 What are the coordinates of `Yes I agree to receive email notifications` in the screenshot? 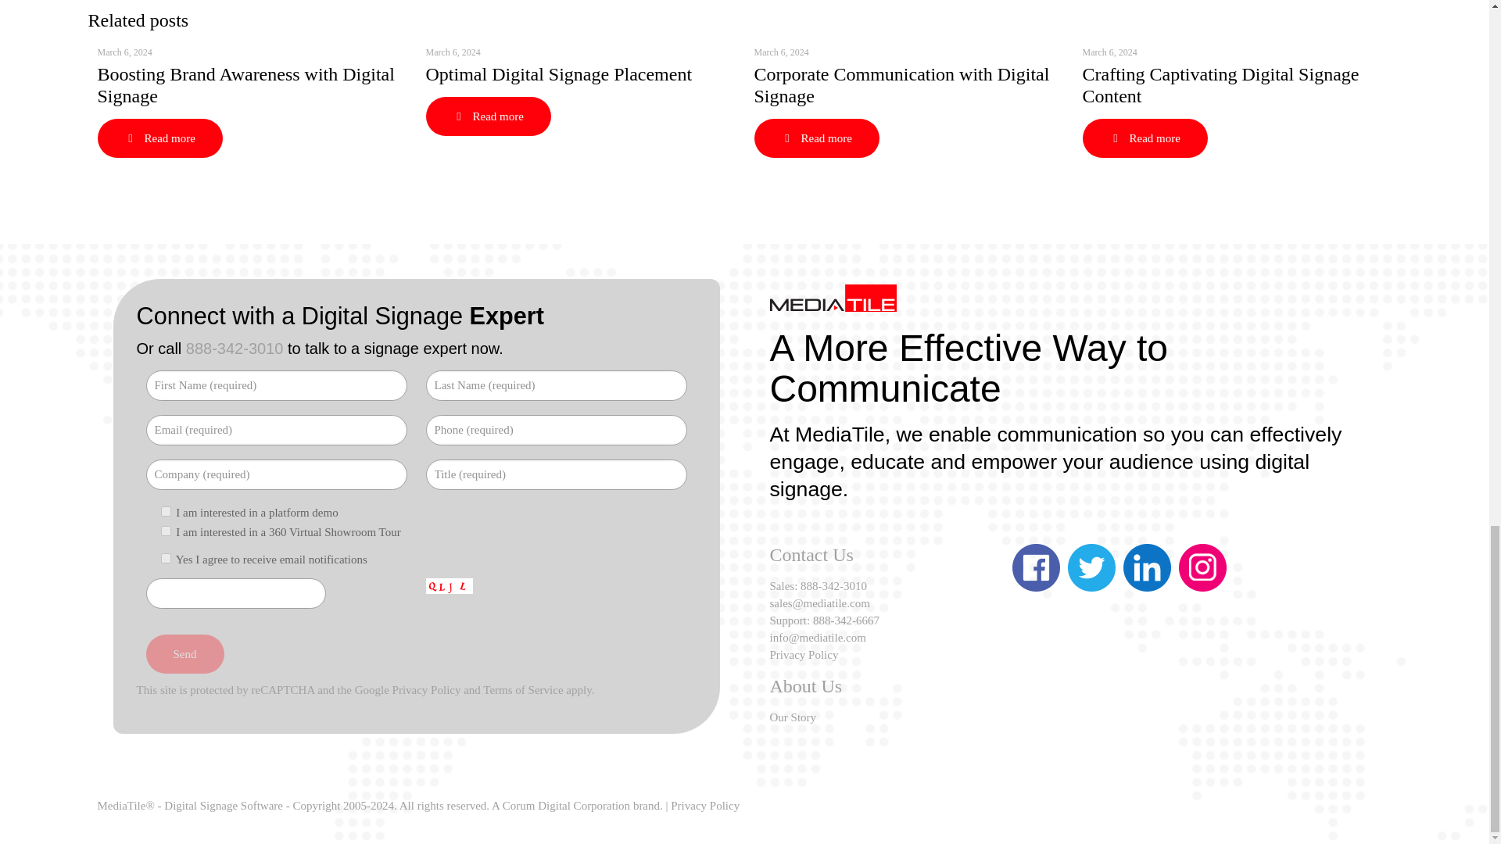 It's located at (166, 558).